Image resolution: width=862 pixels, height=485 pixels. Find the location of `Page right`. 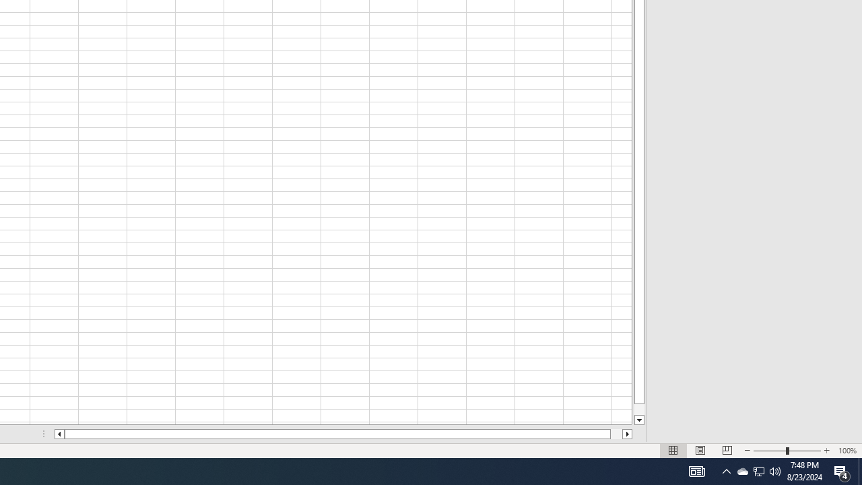

Page right is located at coordinates (617, 434).